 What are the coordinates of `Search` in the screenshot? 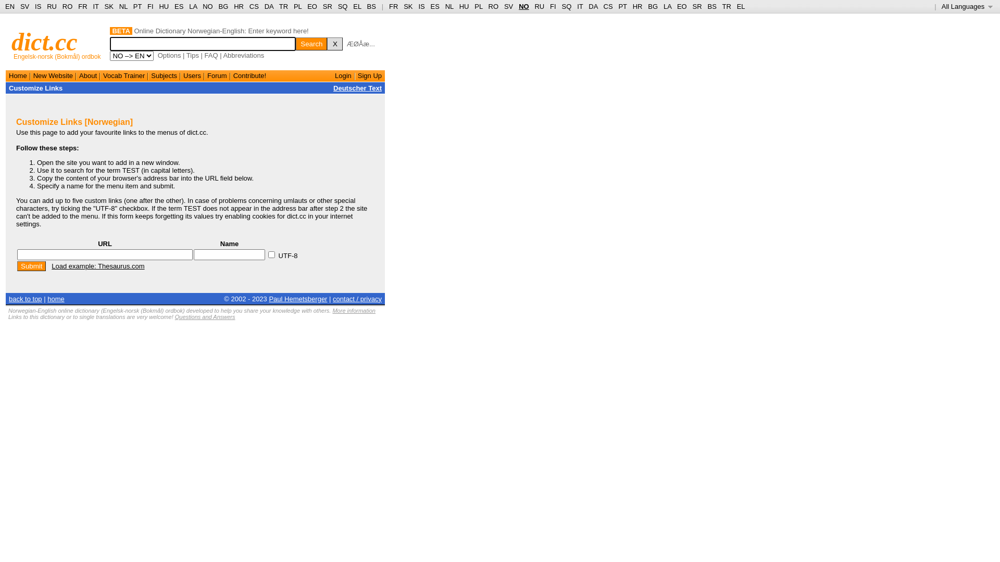 It's located at (311, 44).